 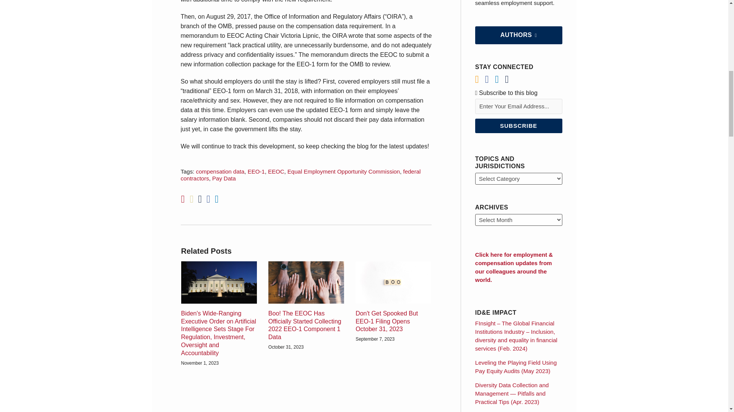 I want to click on EEOC, so click(x=276, y=171).